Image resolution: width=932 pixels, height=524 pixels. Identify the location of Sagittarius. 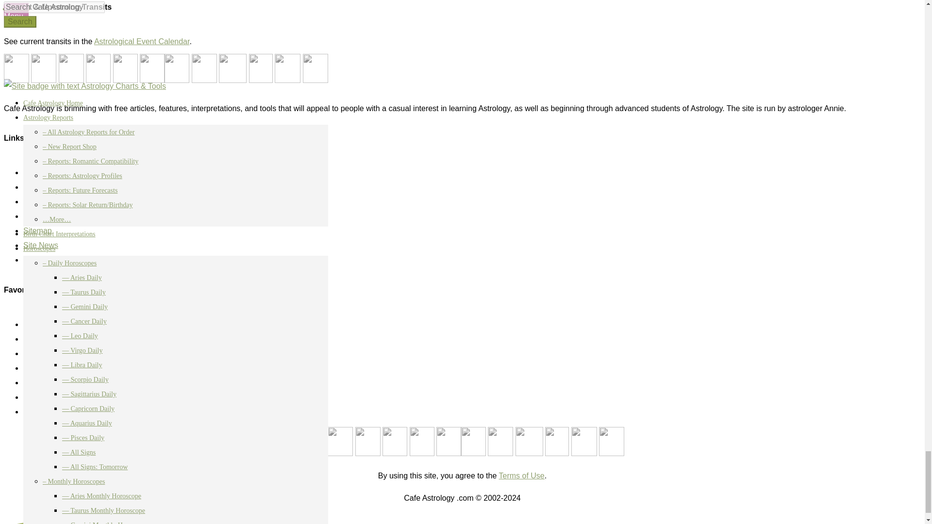
(529, 442).